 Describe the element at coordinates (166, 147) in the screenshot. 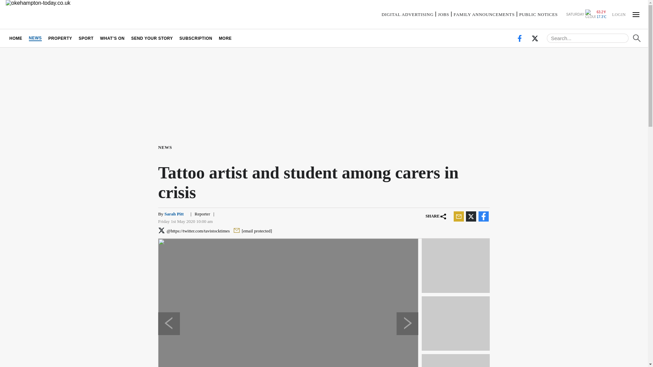

I see `NEWS` at that location.